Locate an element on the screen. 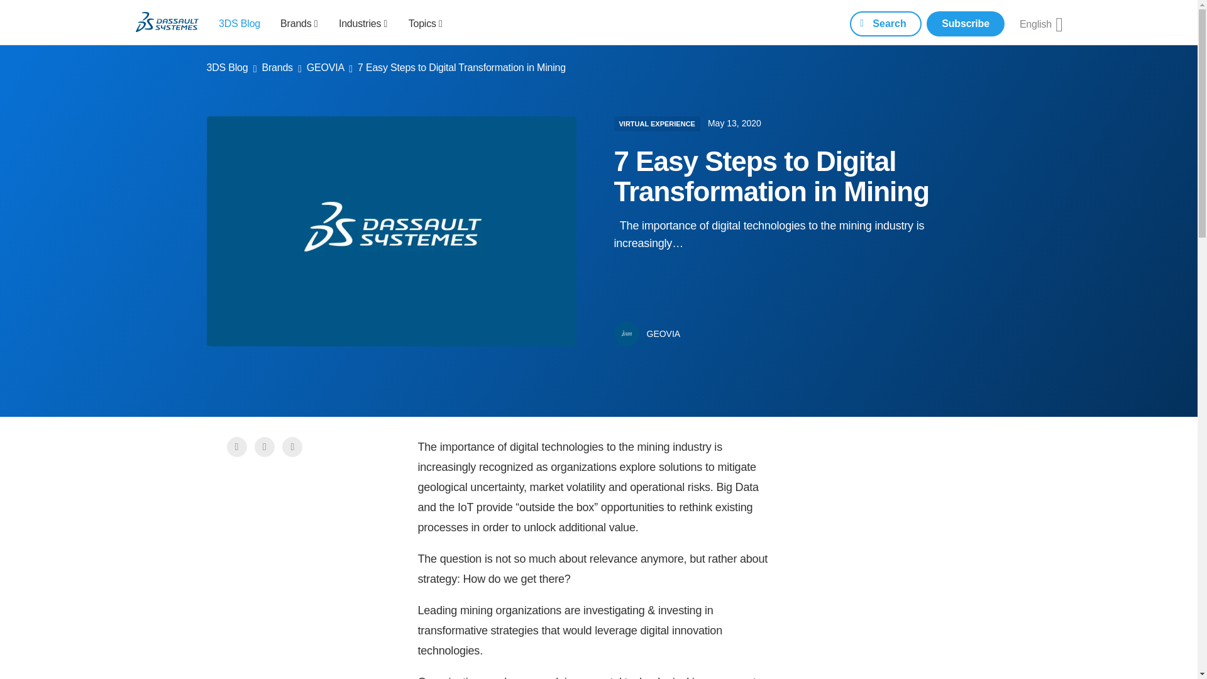 This screenshot has height=679, width=1207. Industries is located at coordinates (363, 23).